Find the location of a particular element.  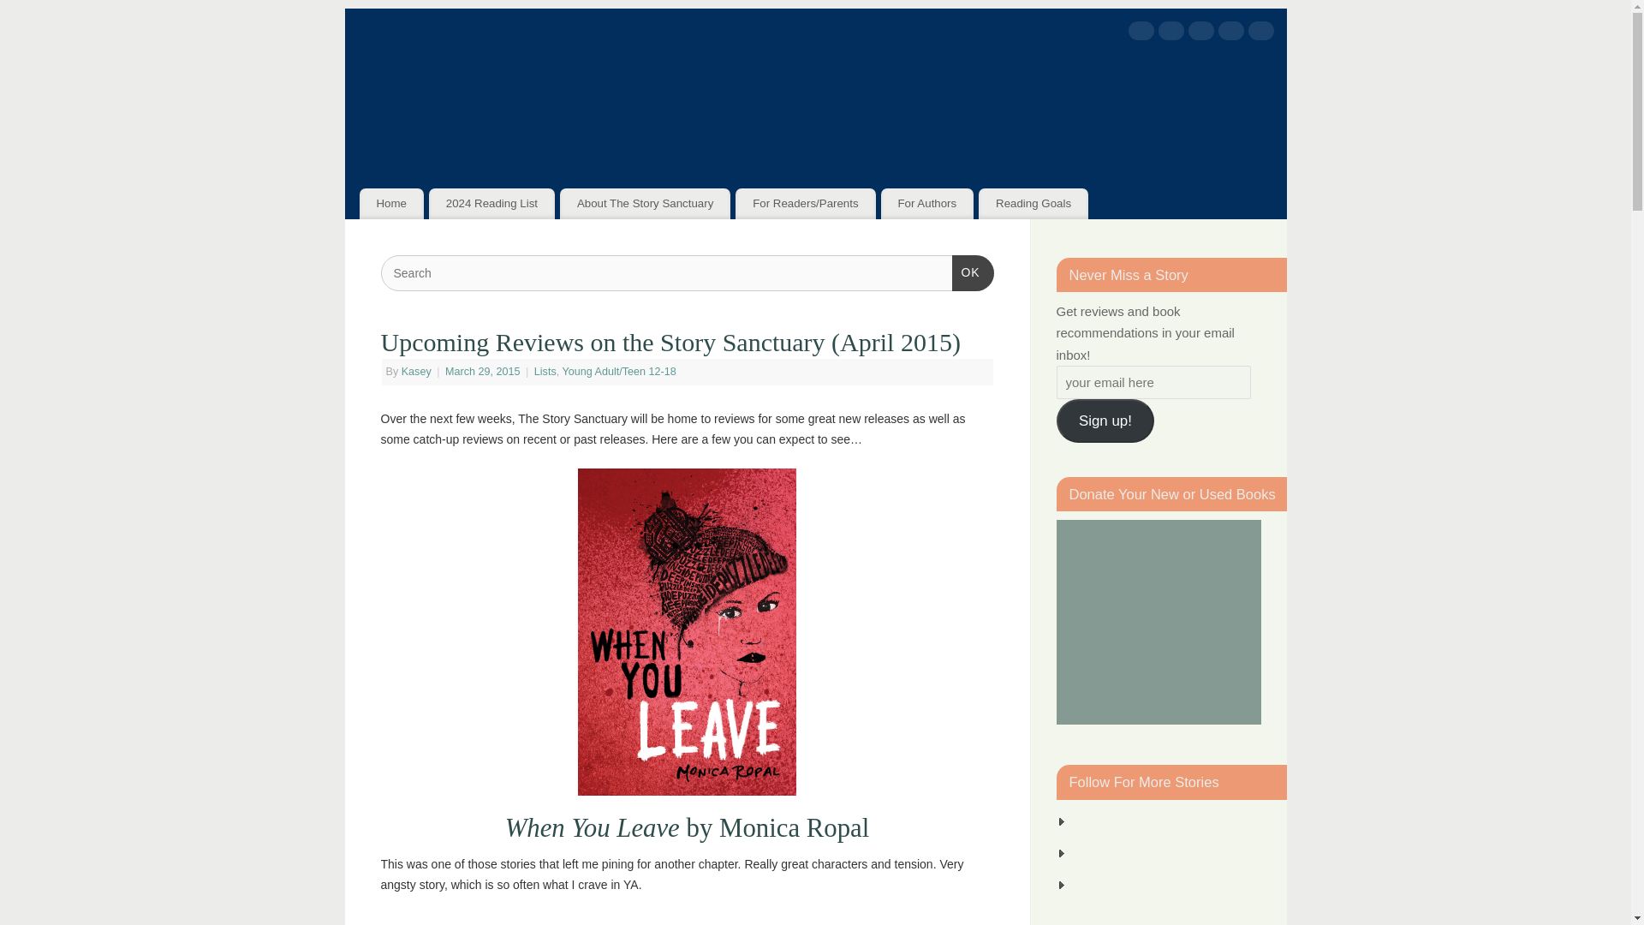

Kasey is located at coordinates (416, 371).